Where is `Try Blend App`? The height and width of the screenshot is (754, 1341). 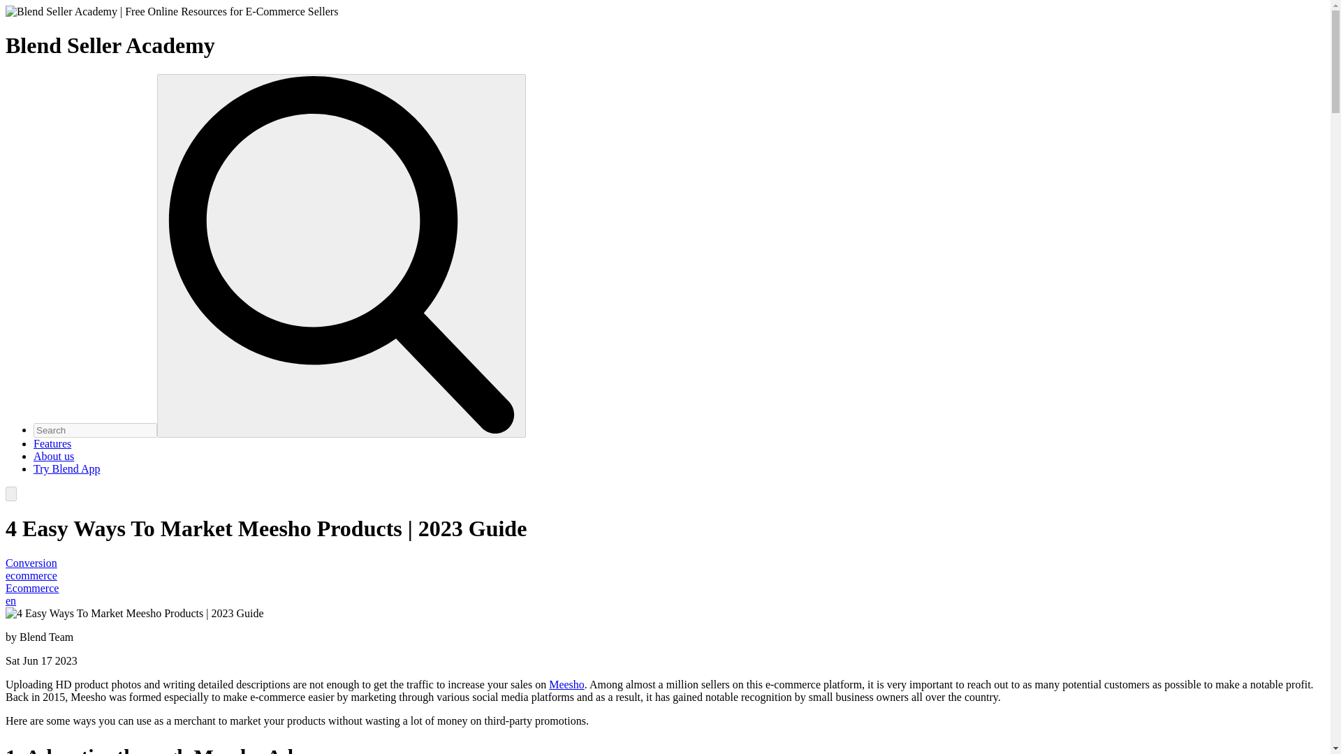 Try Blend App is located at coordinates (66, 469).